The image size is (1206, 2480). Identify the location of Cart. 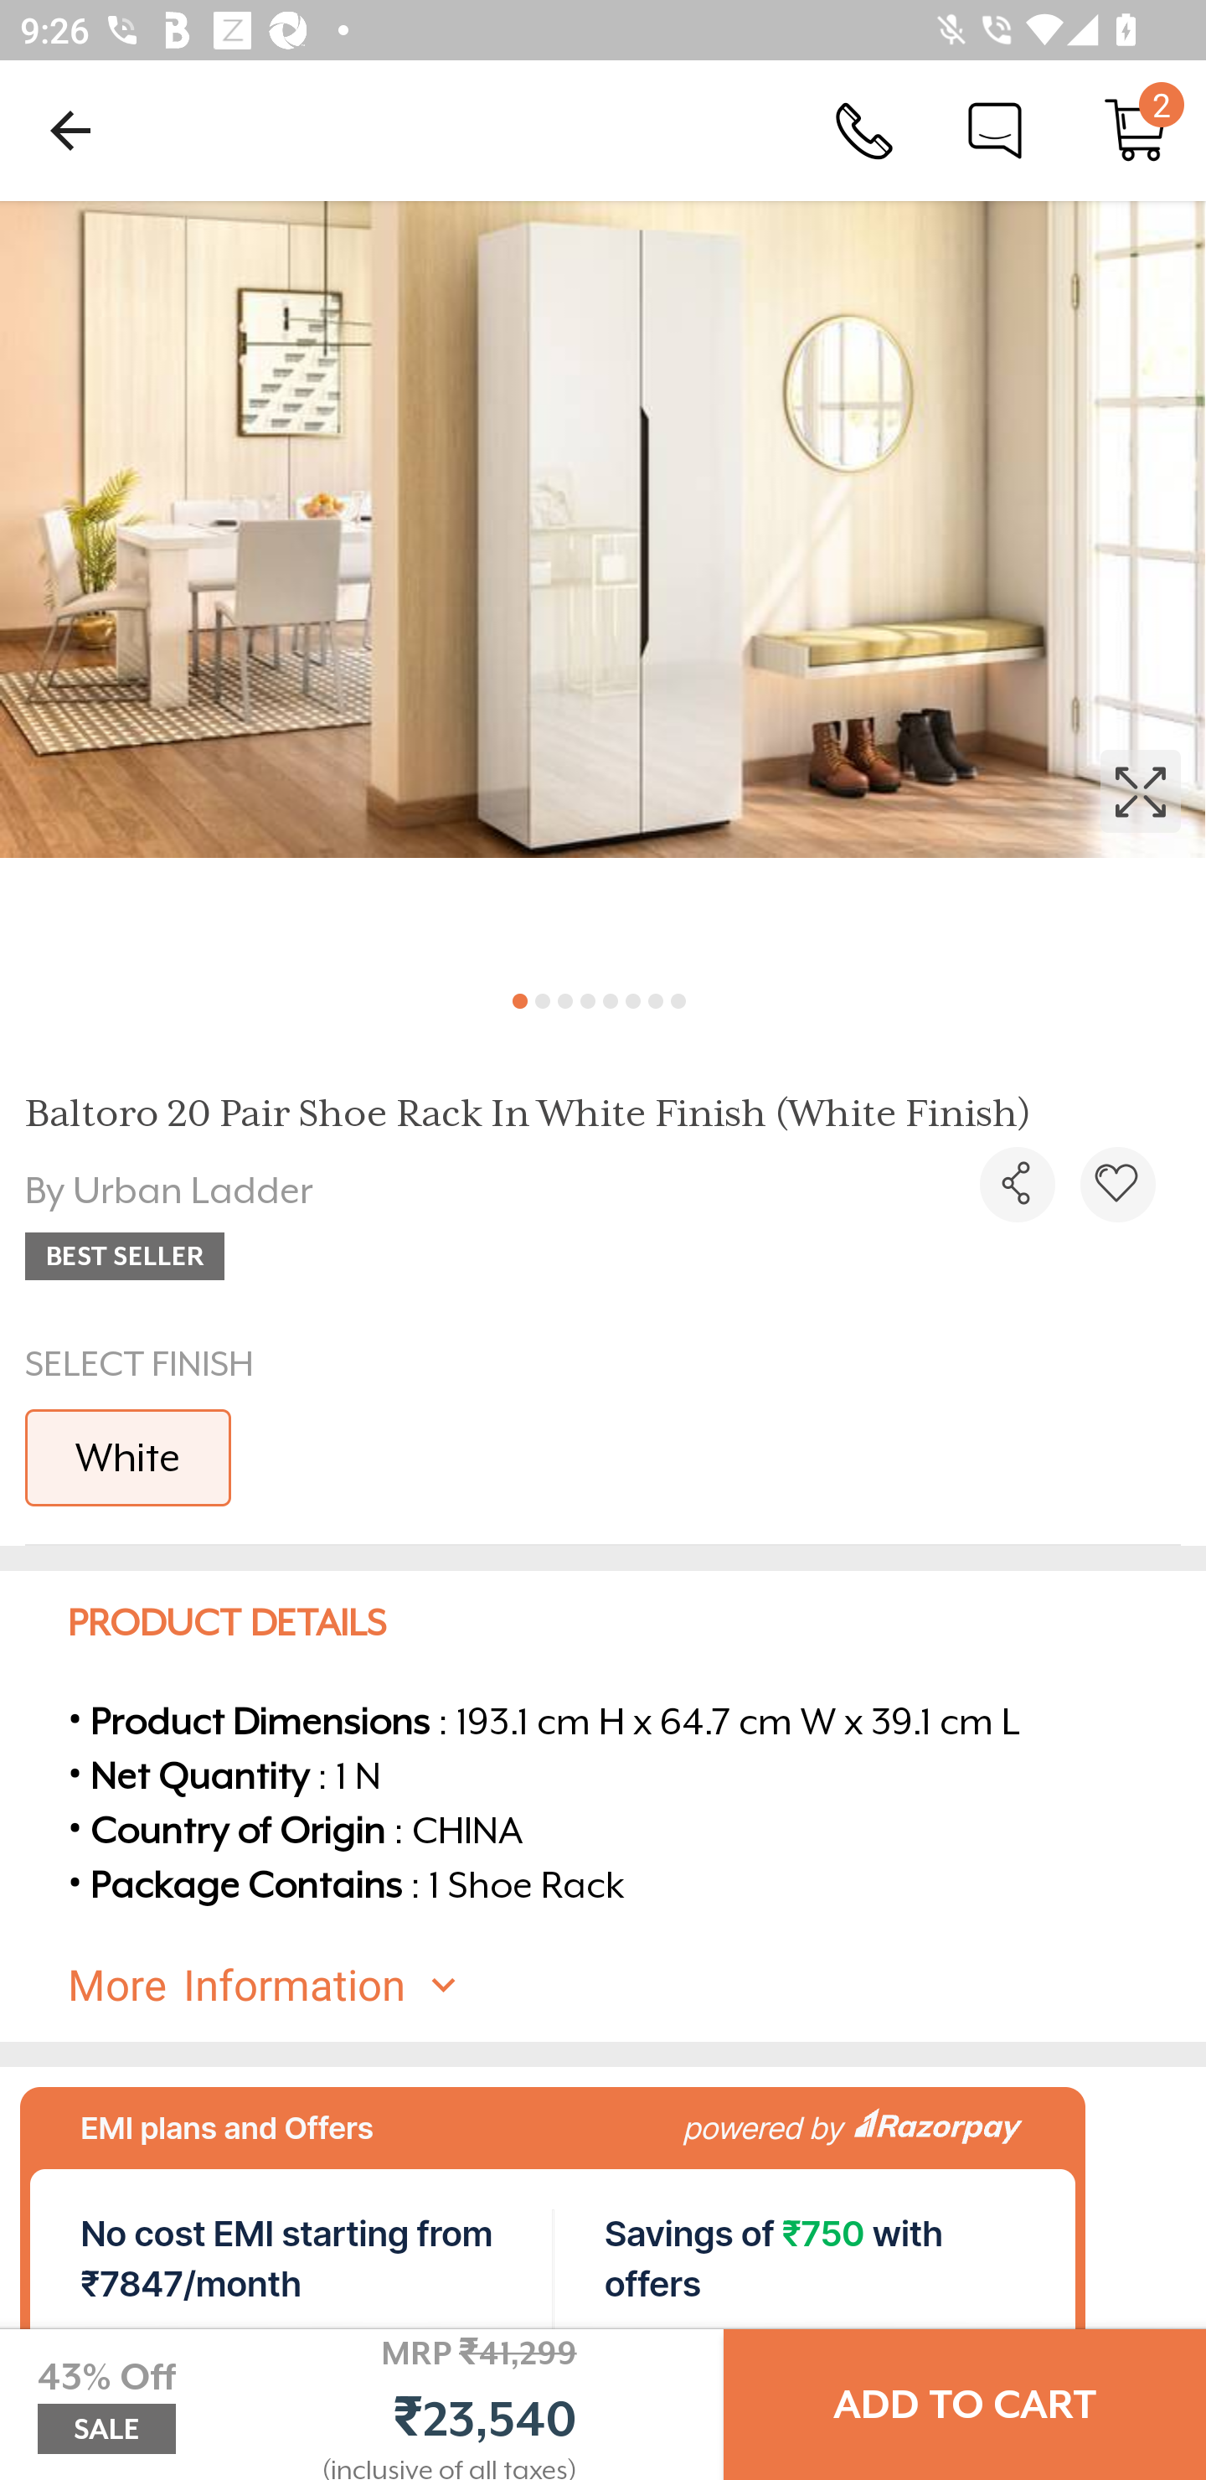
(1136, 129).